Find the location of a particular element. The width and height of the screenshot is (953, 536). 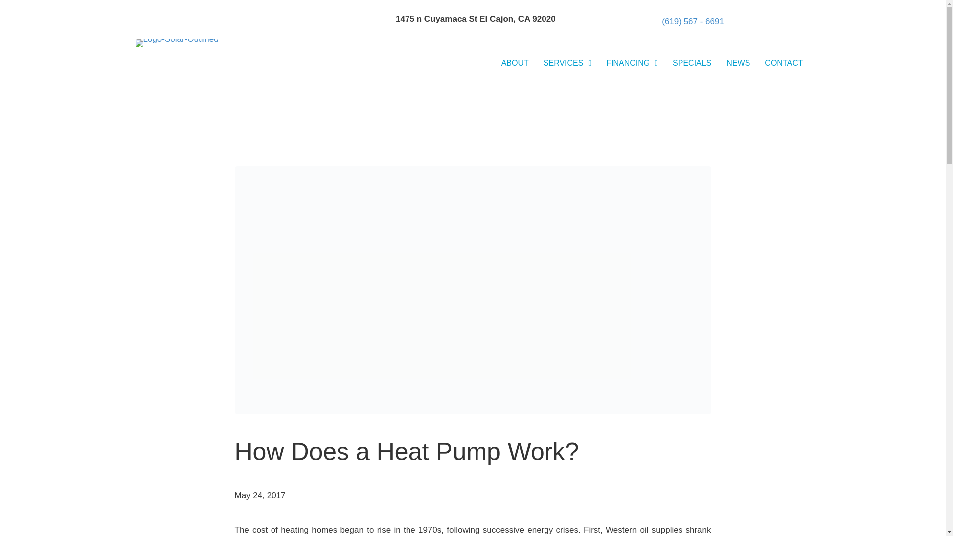

Logo-Solar-Outlined is located at coordinates (177, 43).